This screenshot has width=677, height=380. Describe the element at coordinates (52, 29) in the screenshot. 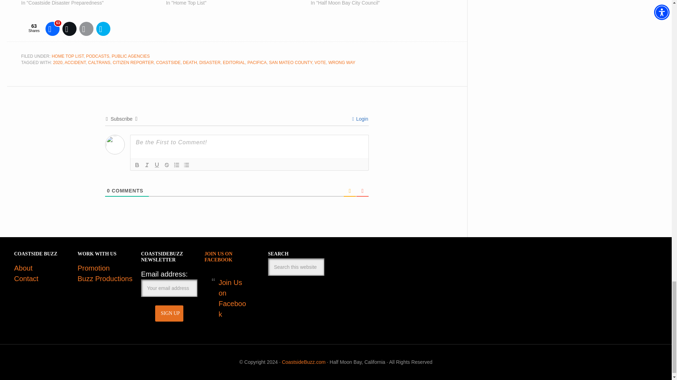

I see `Facebook` at that location.